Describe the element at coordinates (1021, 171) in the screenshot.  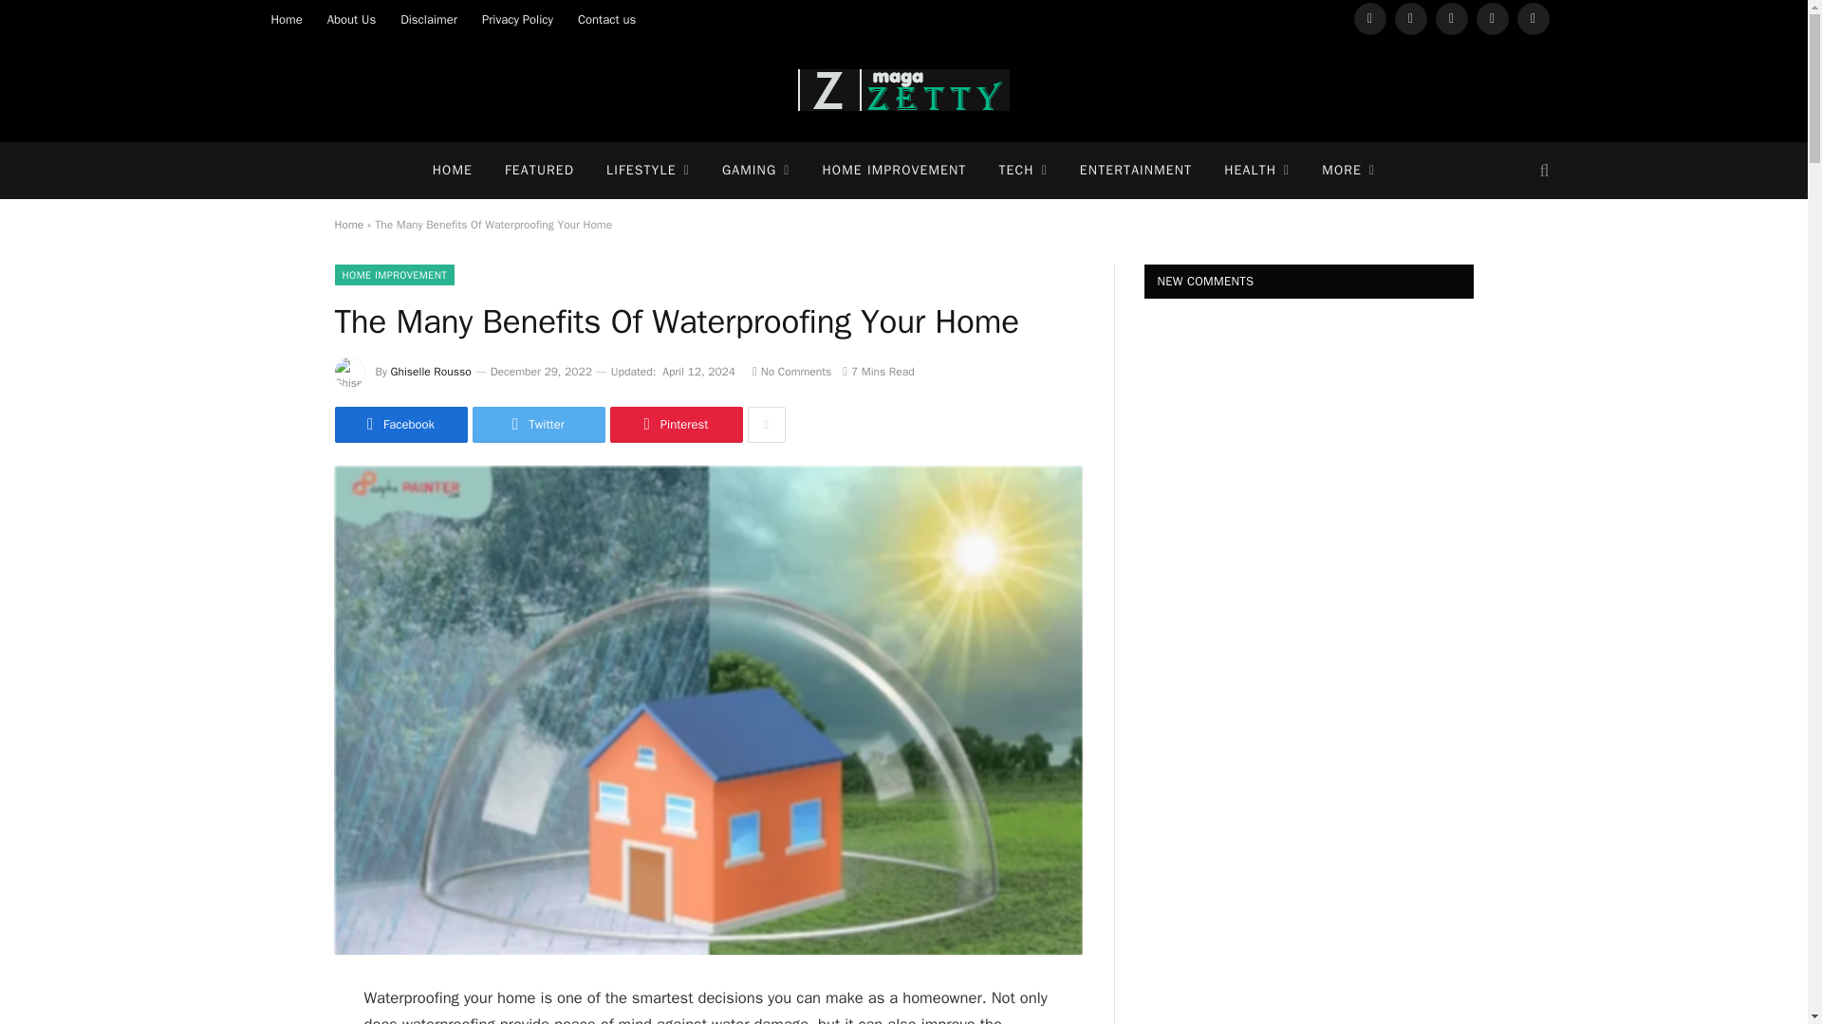
I see `TECH` at that location.